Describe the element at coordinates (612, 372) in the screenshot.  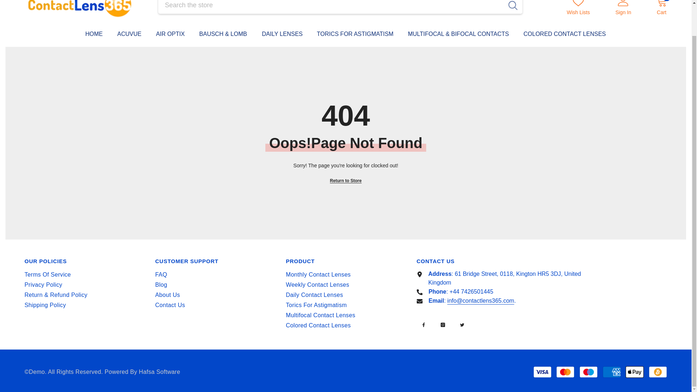
I see `American Express` at that location.